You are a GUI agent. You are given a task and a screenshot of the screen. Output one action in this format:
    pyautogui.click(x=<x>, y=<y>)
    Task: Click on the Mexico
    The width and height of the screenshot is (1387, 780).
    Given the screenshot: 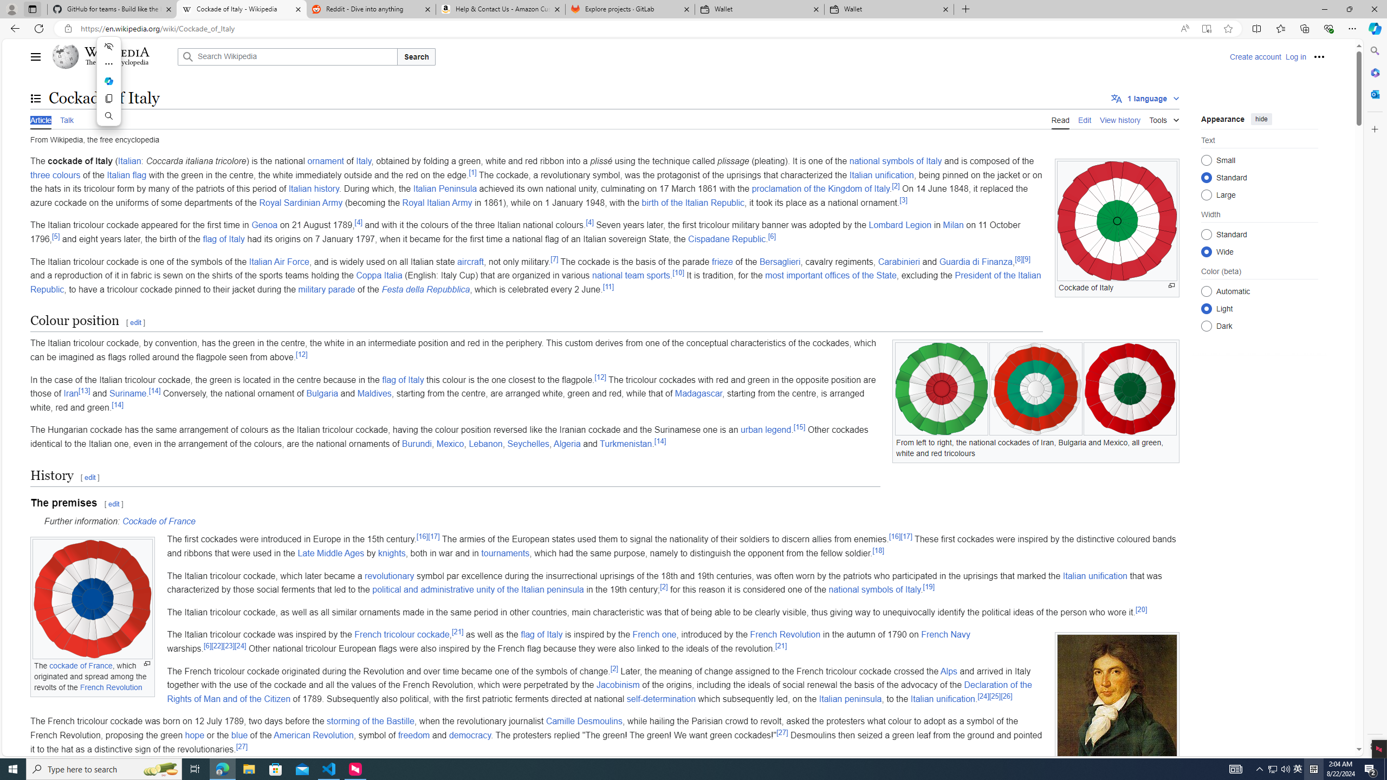 What is the action you would take?
    pyautogui.click(x=450, y=444)
    